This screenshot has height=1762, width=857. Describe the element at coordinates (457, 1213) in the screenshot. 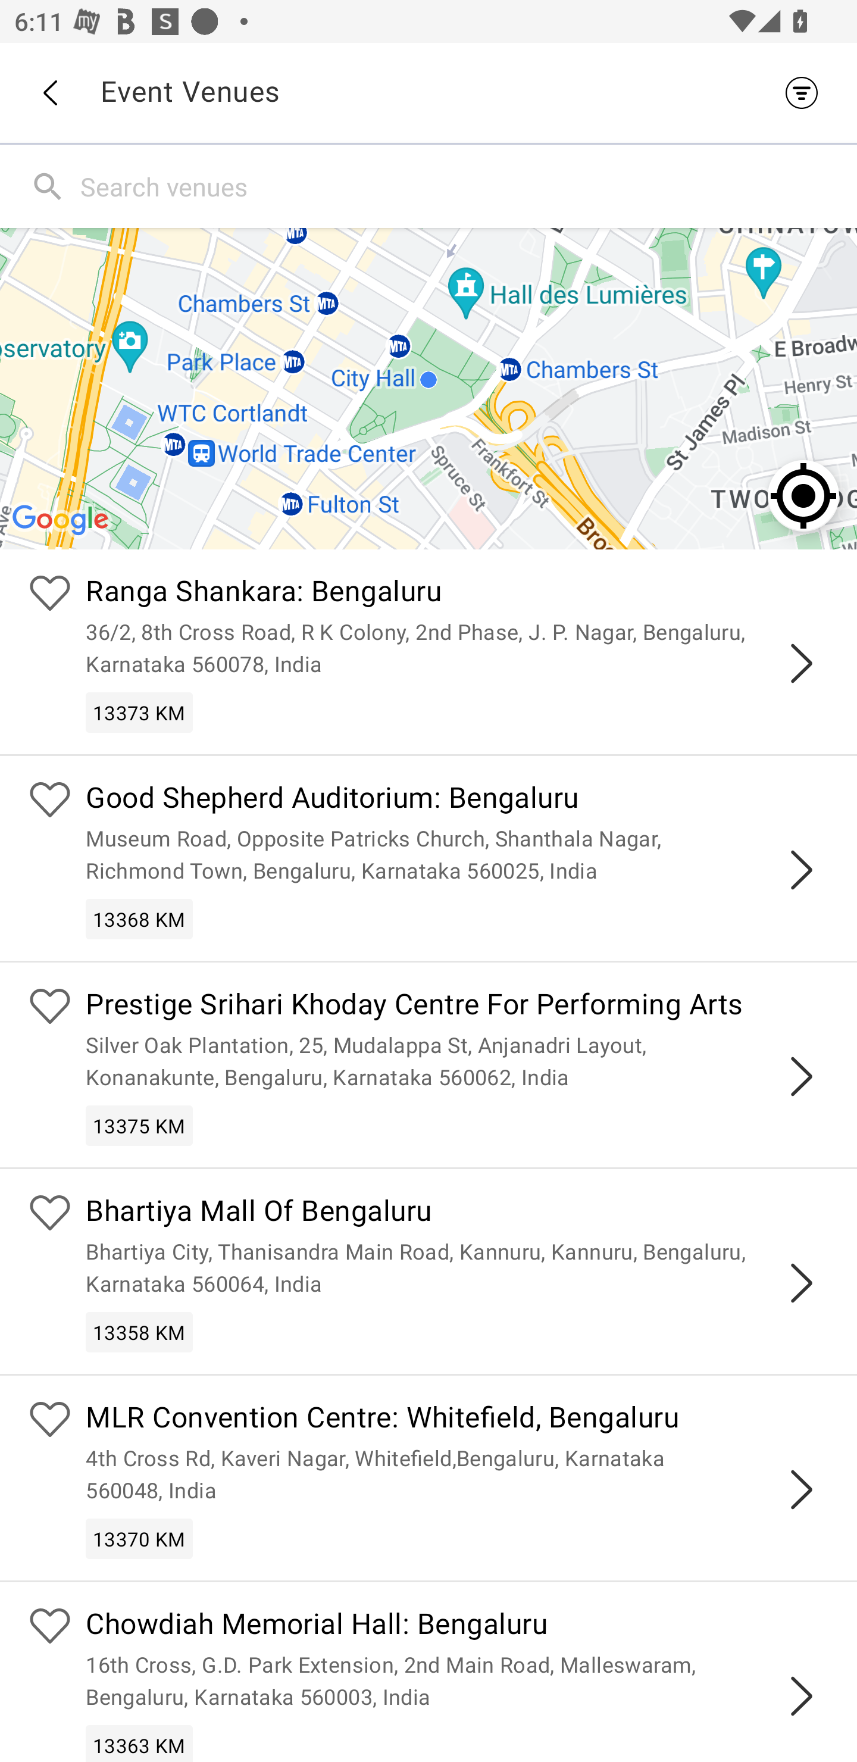

I see `Bhartiya Mall Of Bengaluru` at that location.